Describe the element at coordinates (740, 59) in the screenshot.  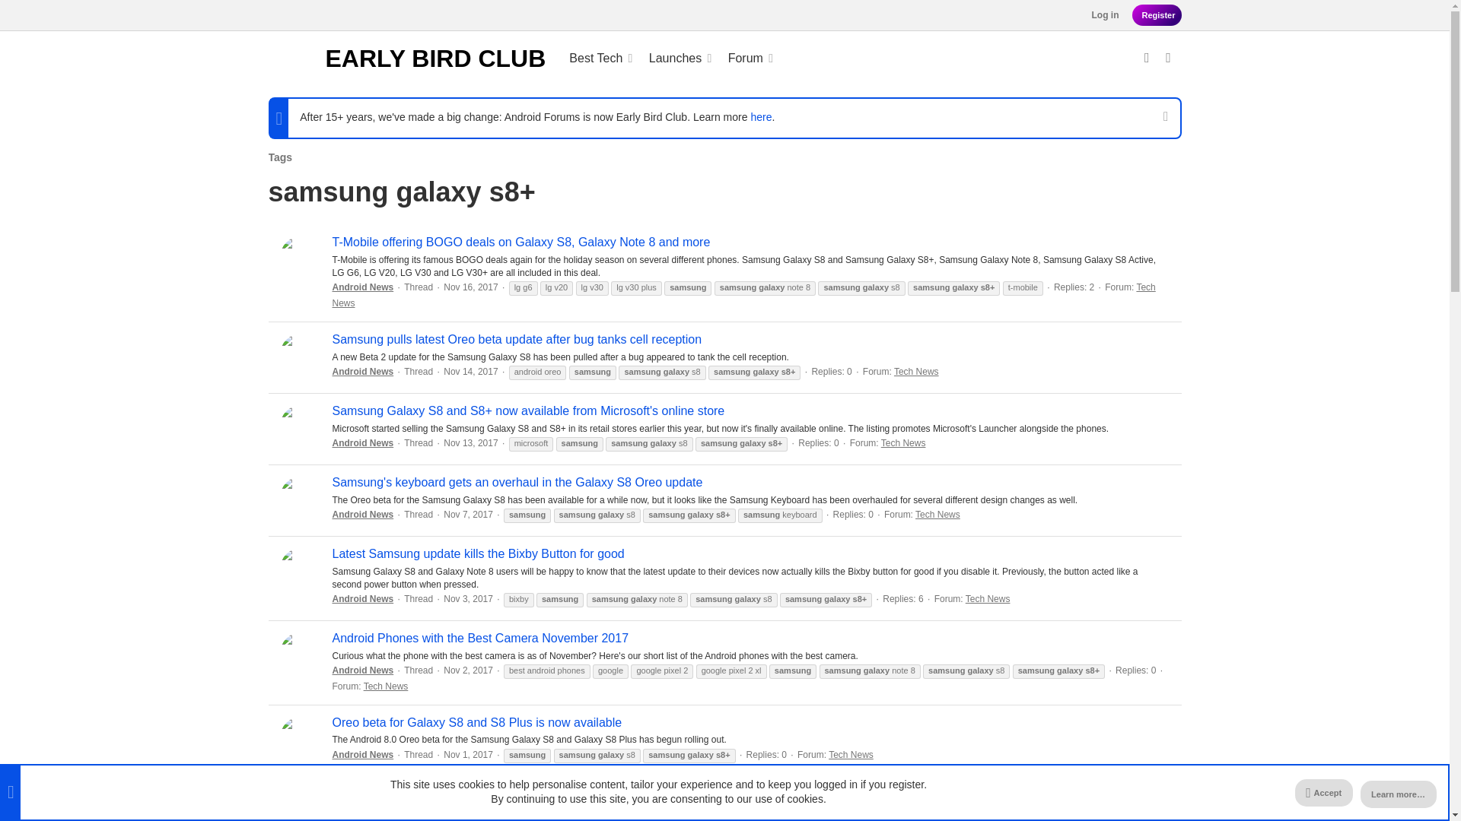
I see `Nov 1, 2017 at 2:33 PM` at that location.